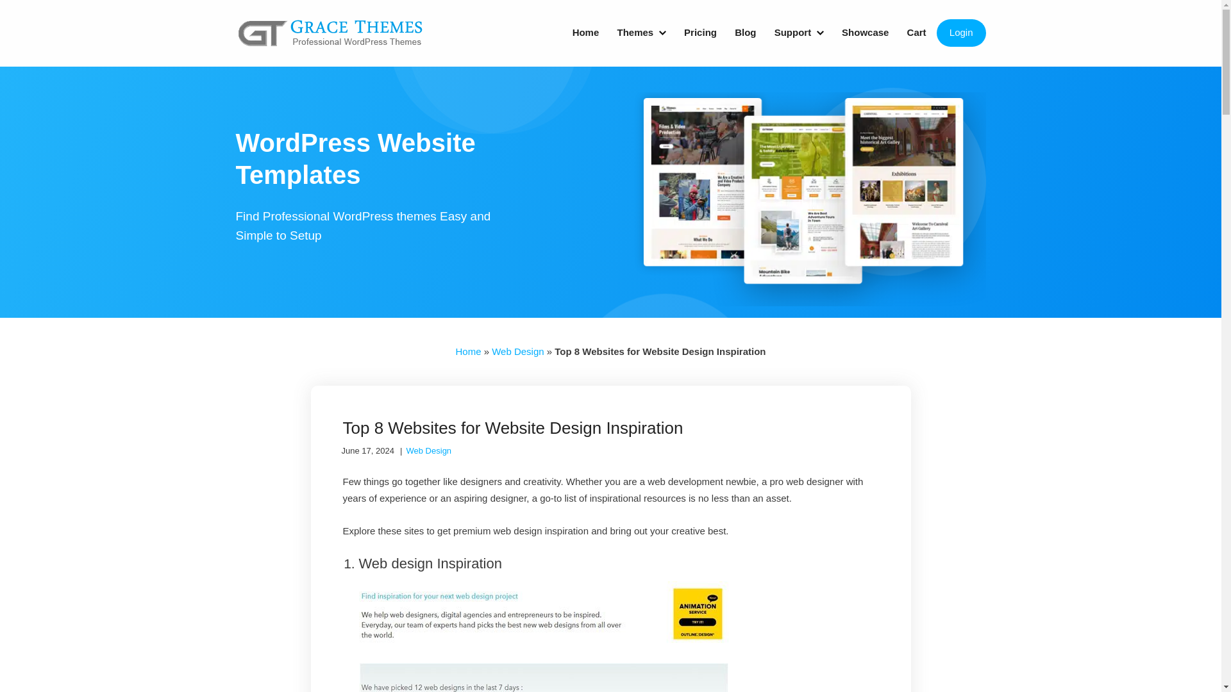 Image resolution: width=1231 pixels, height=692 pixels. What do you see at coordinates (961, 33) in the screenshot?
I see `Login` at bounding box center [961, 33].